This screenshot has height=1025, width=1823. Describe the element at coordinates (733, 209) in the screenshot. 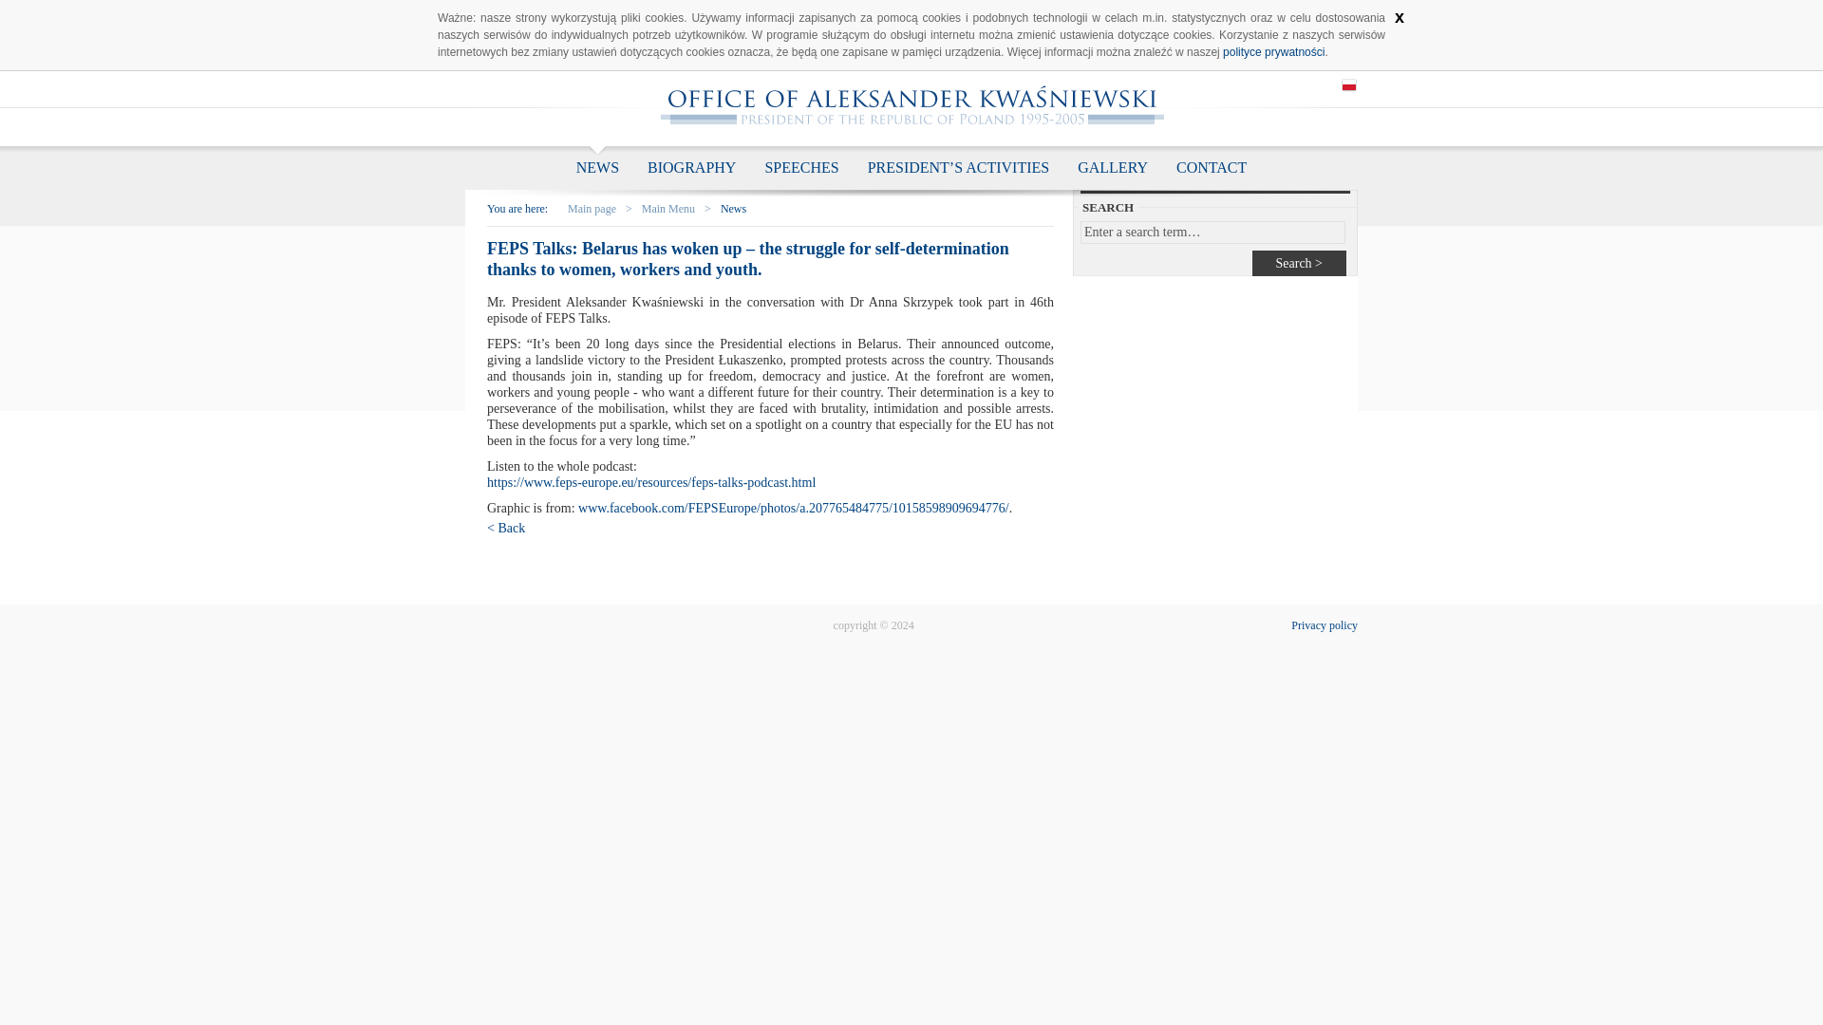

I see `News` at that location.